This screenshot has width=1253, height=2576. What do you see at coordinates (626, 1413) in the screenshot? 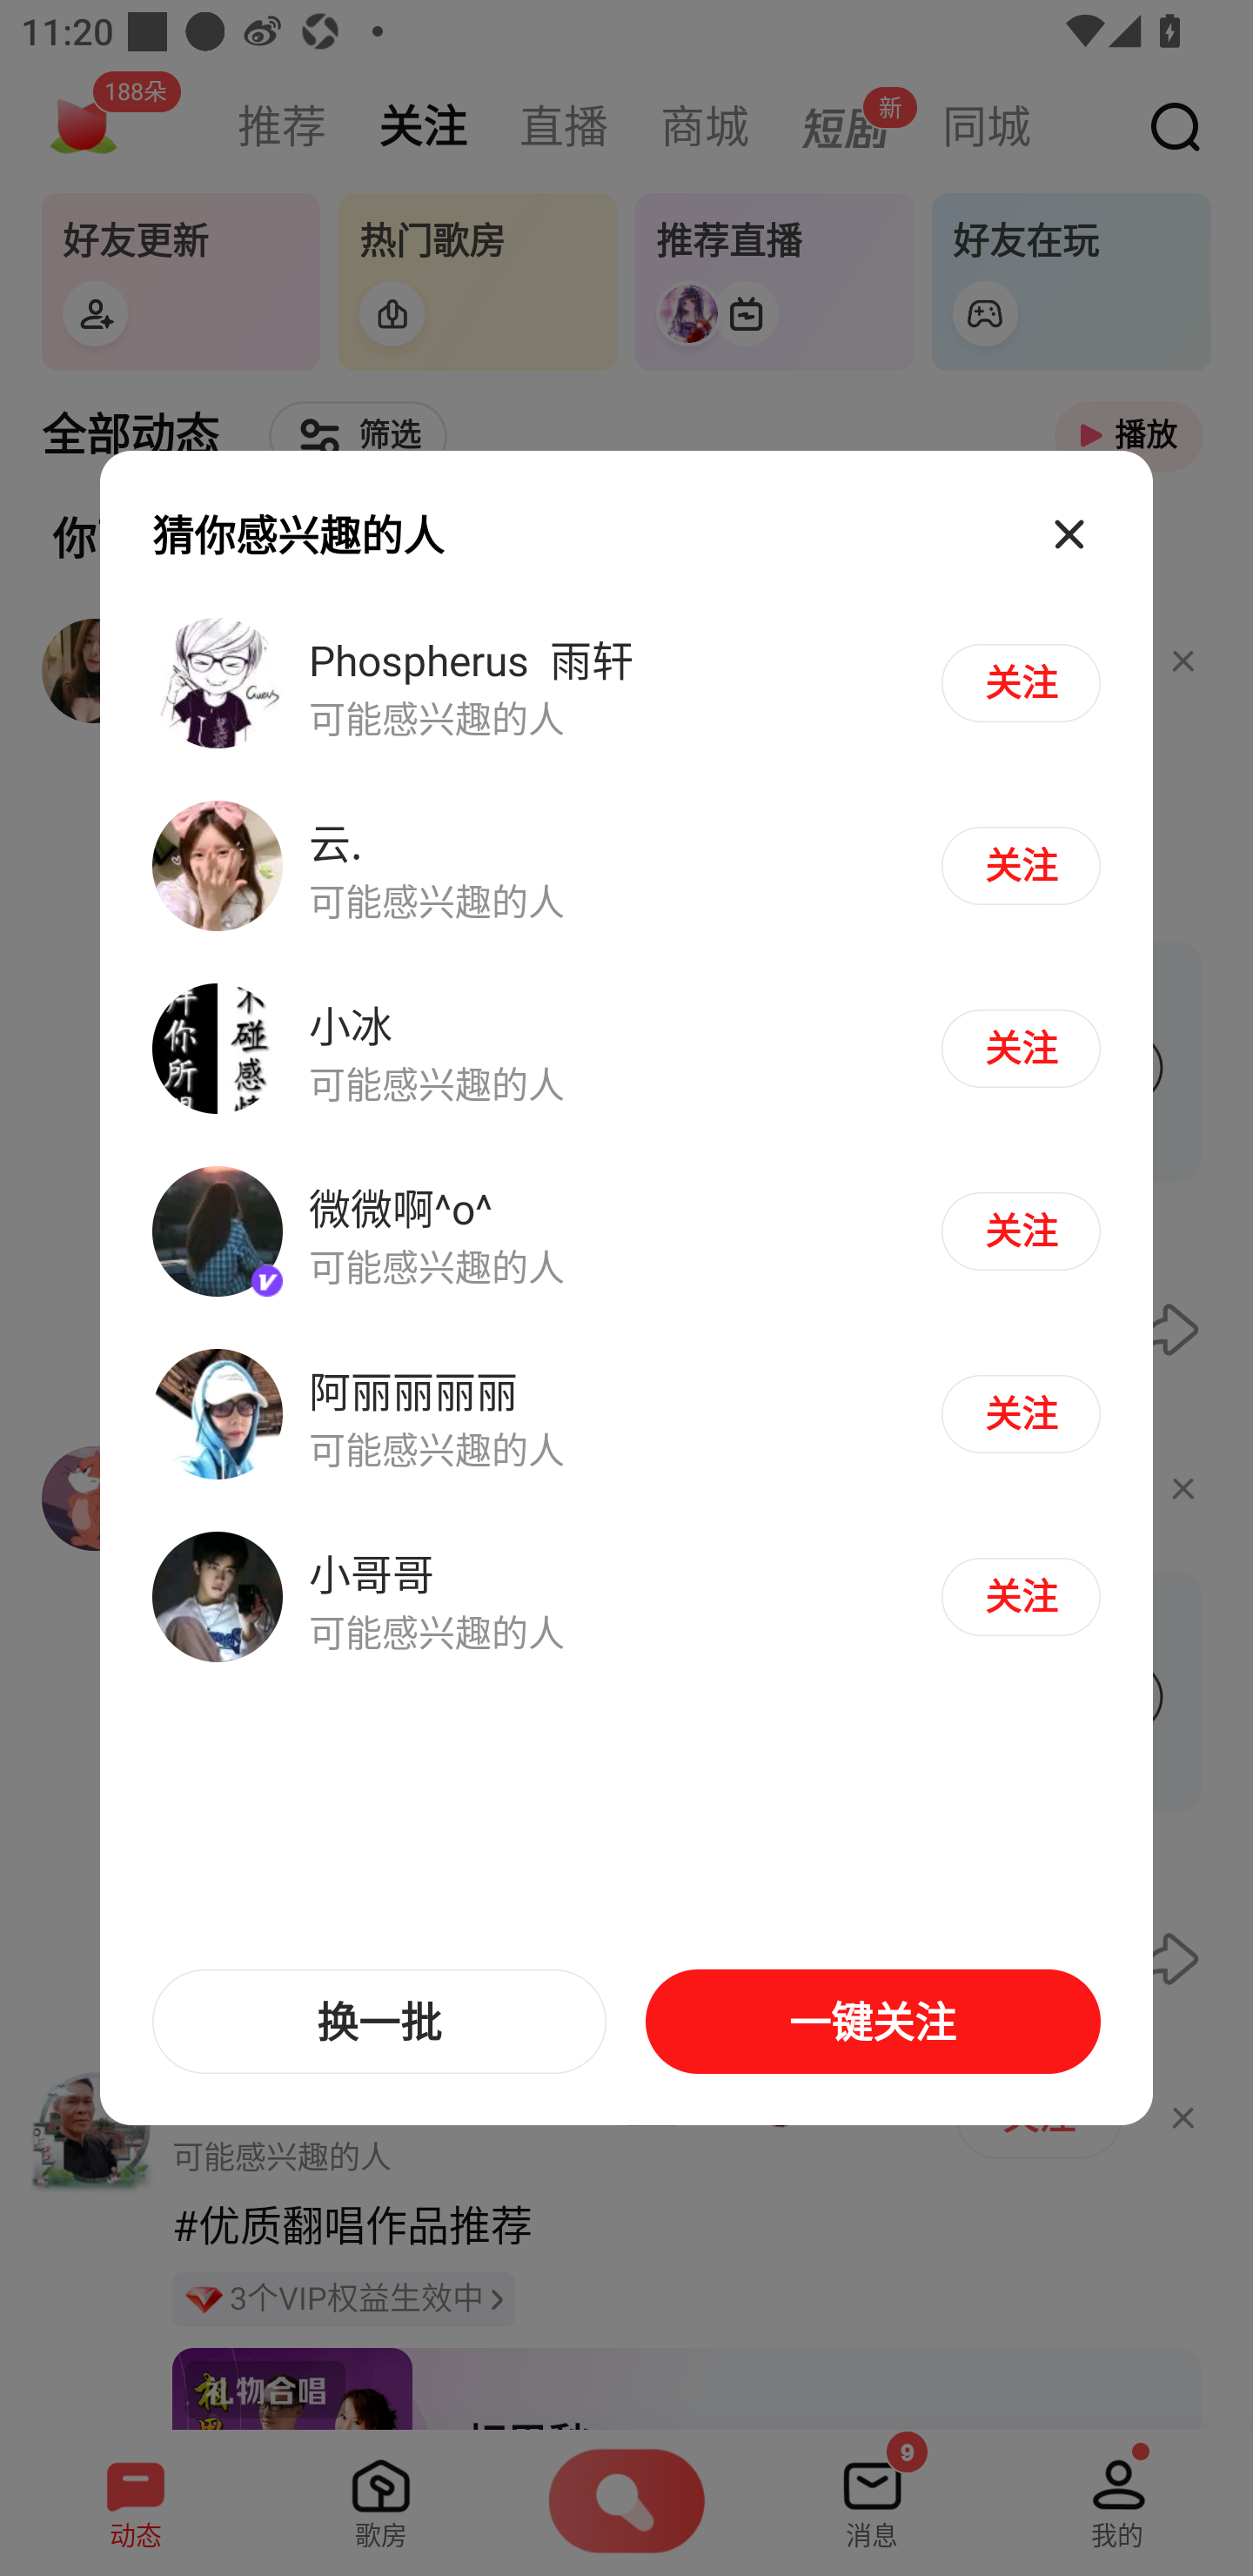
I see `阿丽丽丽丽 可能感兴趣的人 关注 按钮` at bounding box center [626, 1413].